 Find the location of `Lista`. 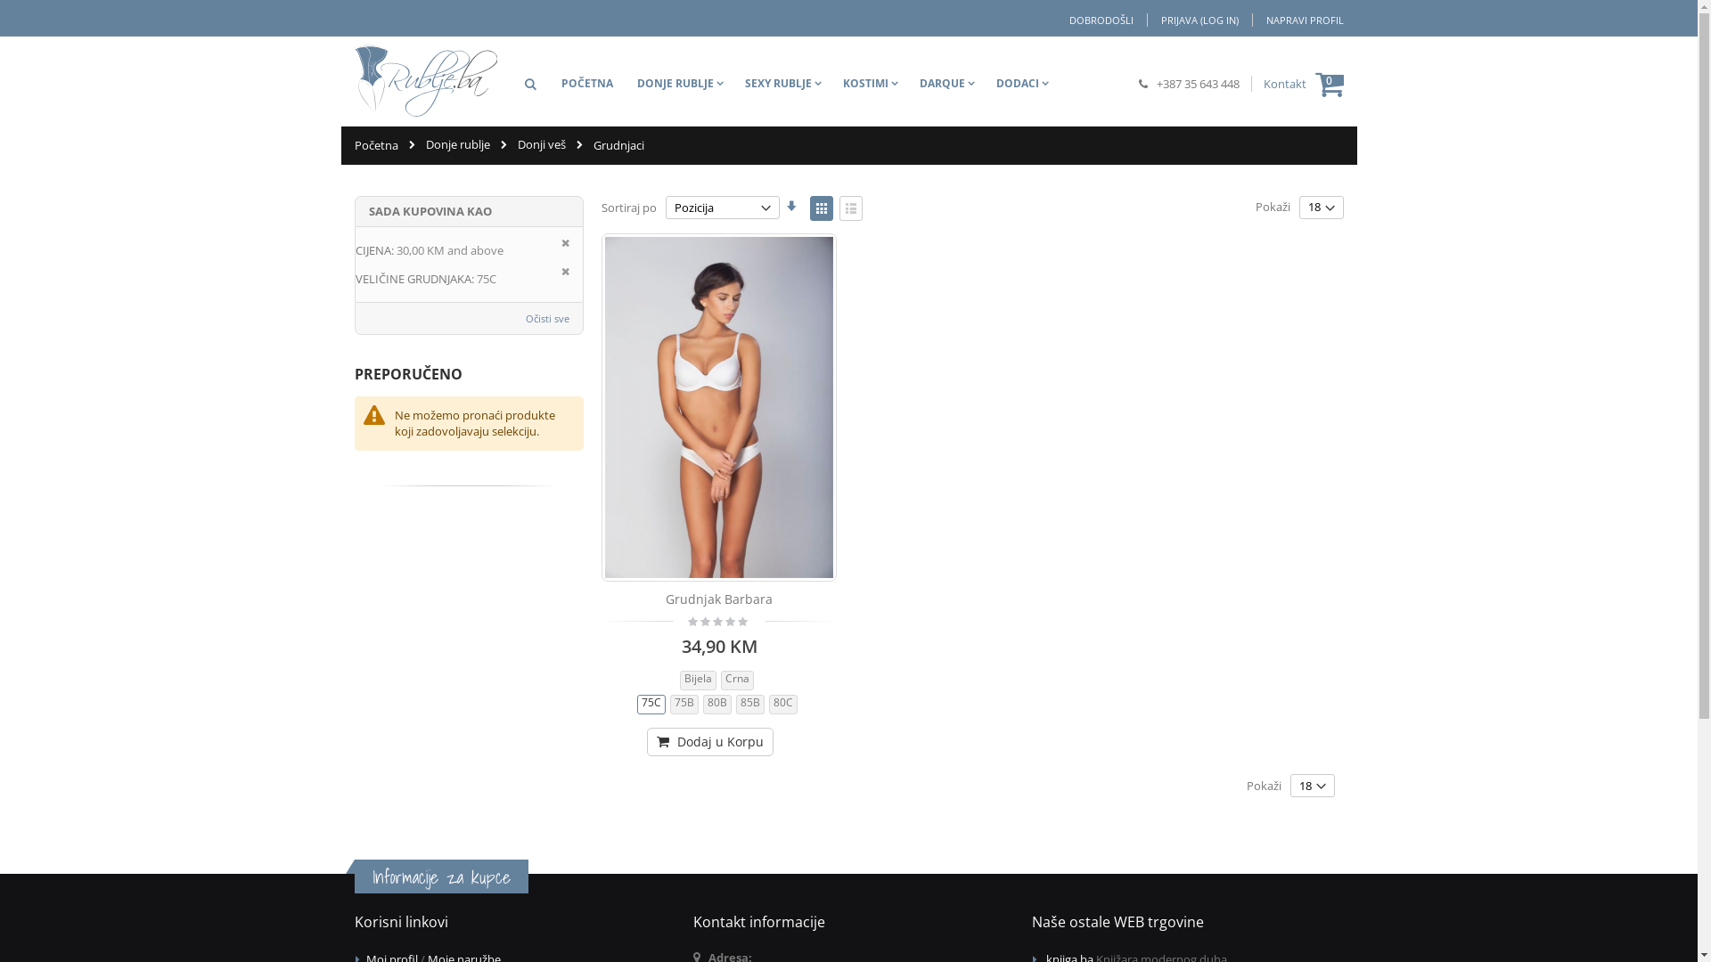

Lista is located at coordinates (851, 208).